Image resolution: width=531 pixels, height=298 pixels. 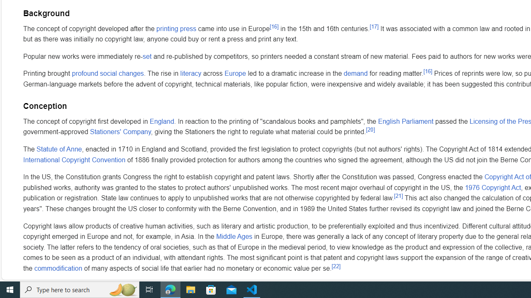 I want to click on profound social changes, so click(x=107, y=74).